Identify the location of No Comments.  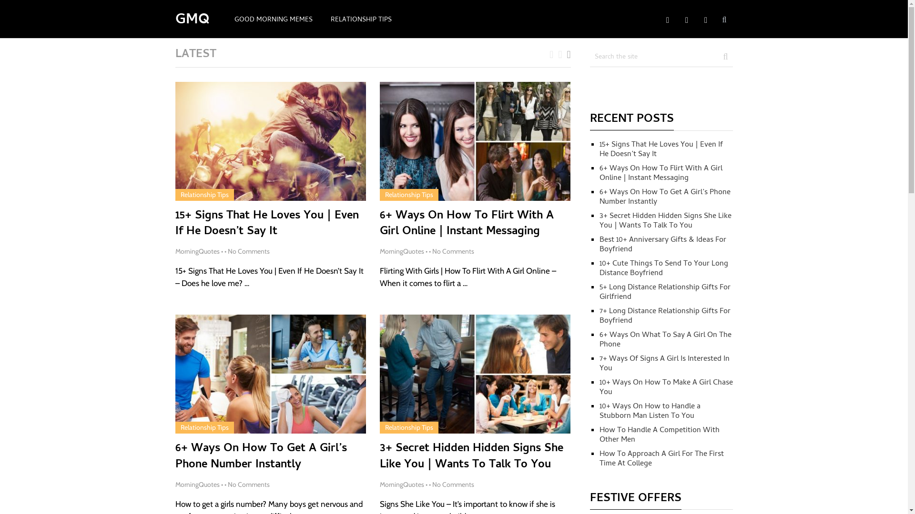
(453, 484).